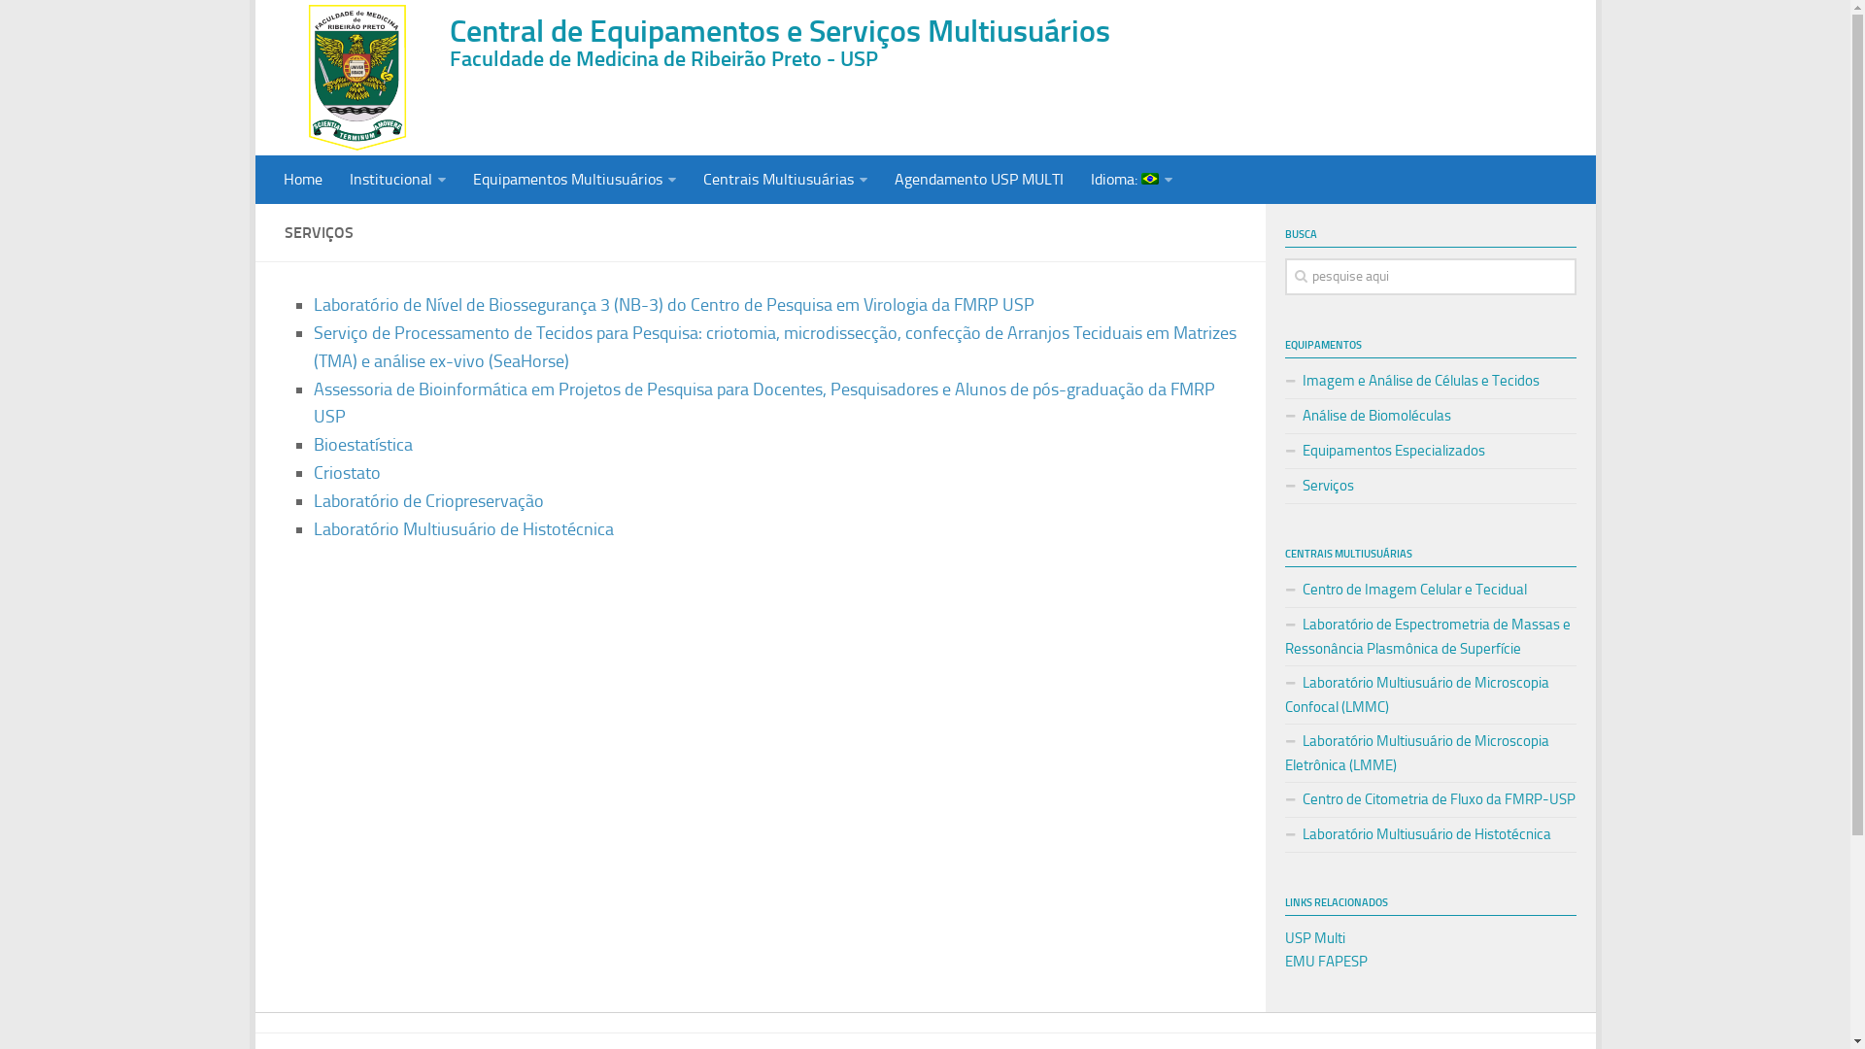  What do you see at coordinates (398, 180) in the screenshot?
I see `Institucional` at bounding box center [398, 180].